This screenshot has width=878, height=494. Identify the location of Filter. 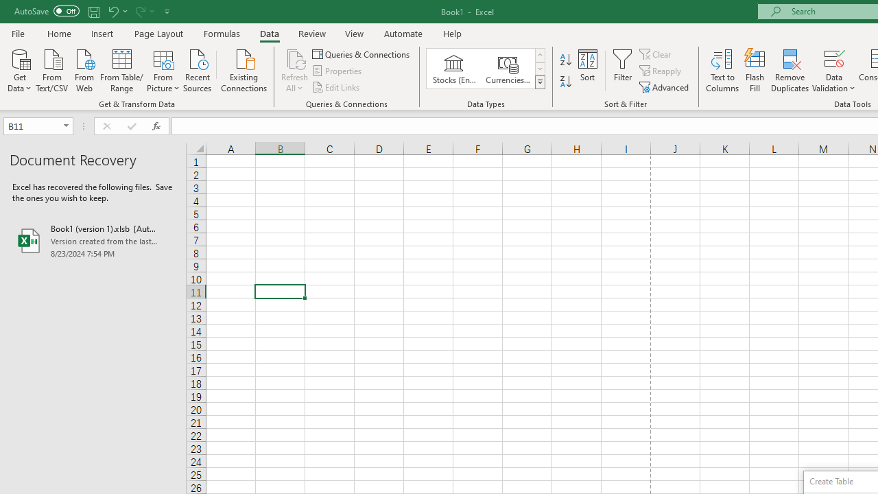
(623, 70).